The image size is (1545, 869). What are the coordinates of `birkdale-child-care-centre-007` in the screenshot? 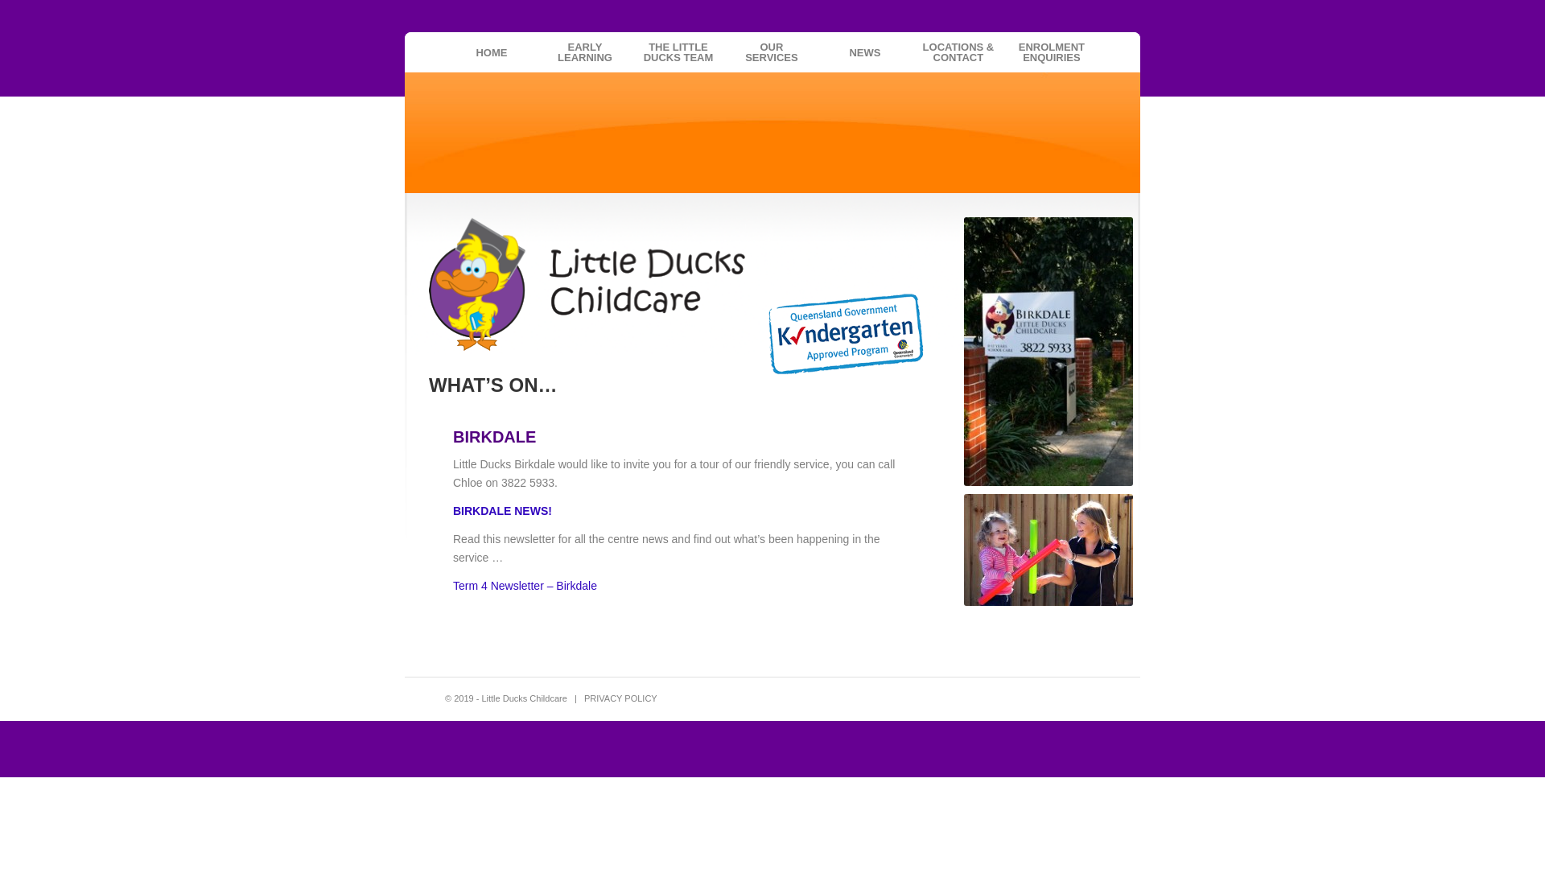 It's located at (1049, 352).